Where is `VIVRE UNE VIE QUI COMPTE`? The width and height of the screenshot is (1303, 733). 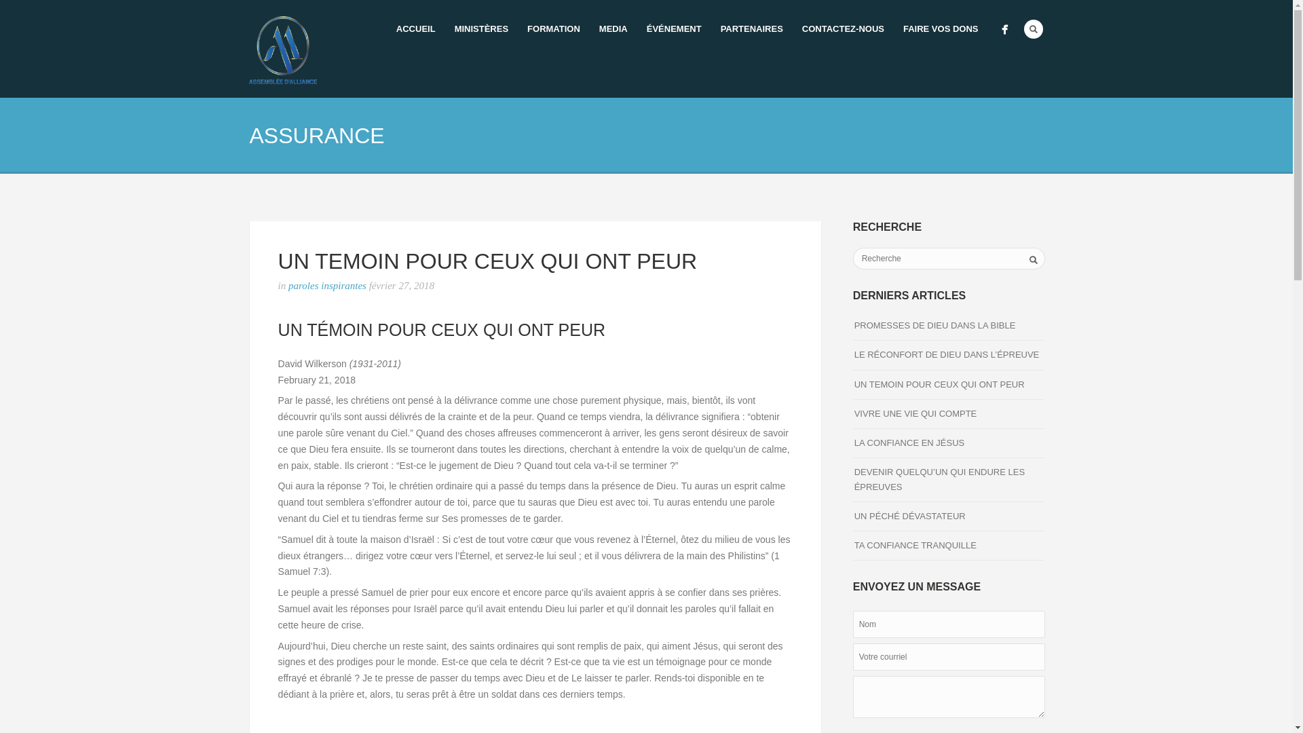
VIVRE UNE VIE QUI COMPTE is located at coordinates (916, 414).